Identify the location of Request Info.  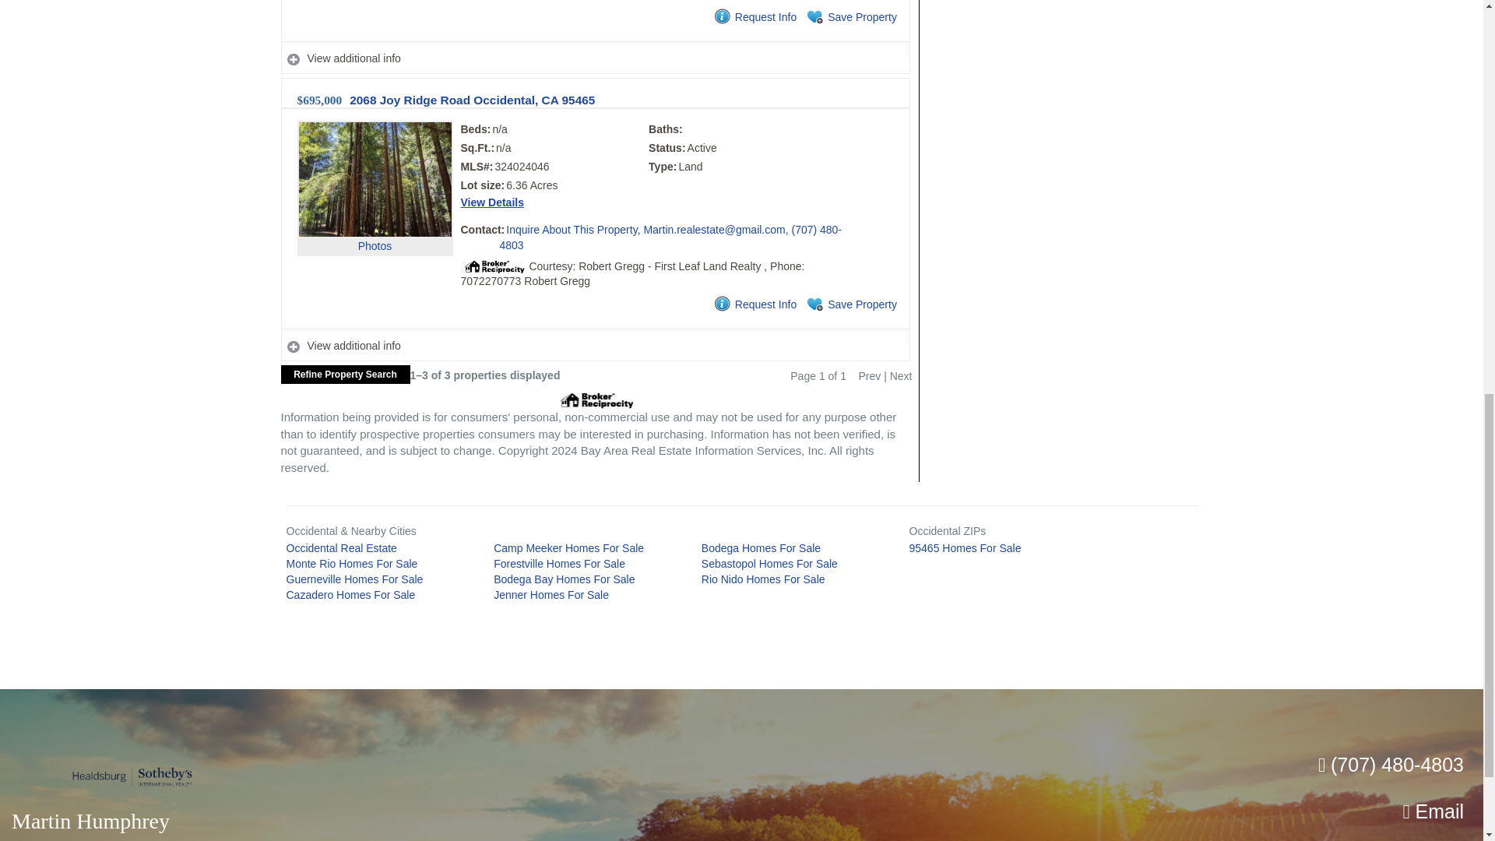
(754, 17).